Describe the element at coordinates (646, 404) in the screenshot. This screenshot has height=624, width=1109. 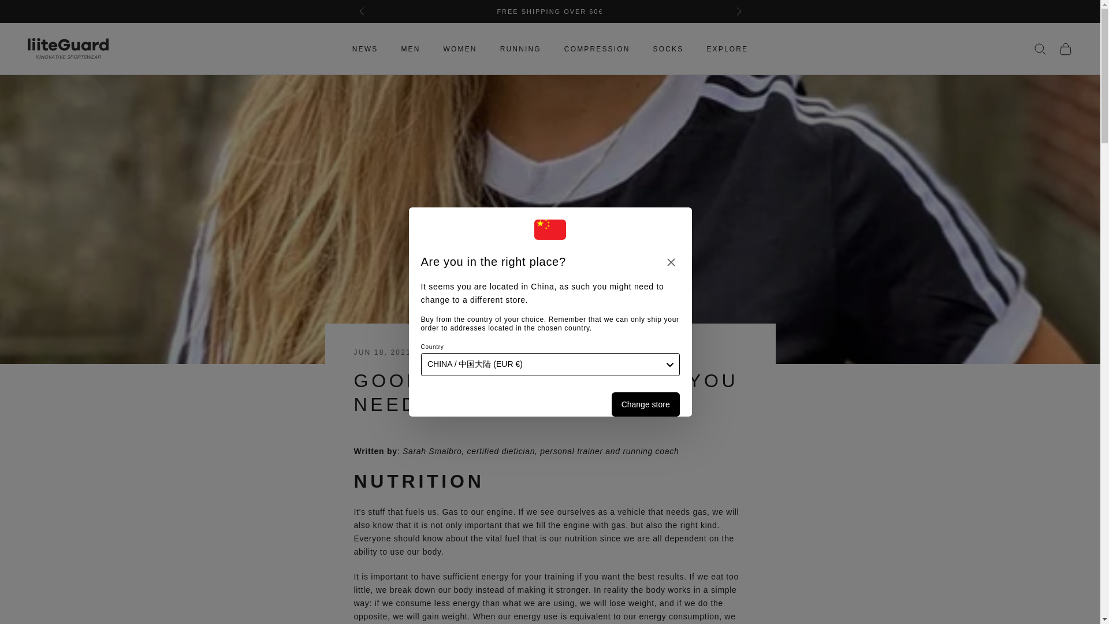
I see `Change store` at that location.